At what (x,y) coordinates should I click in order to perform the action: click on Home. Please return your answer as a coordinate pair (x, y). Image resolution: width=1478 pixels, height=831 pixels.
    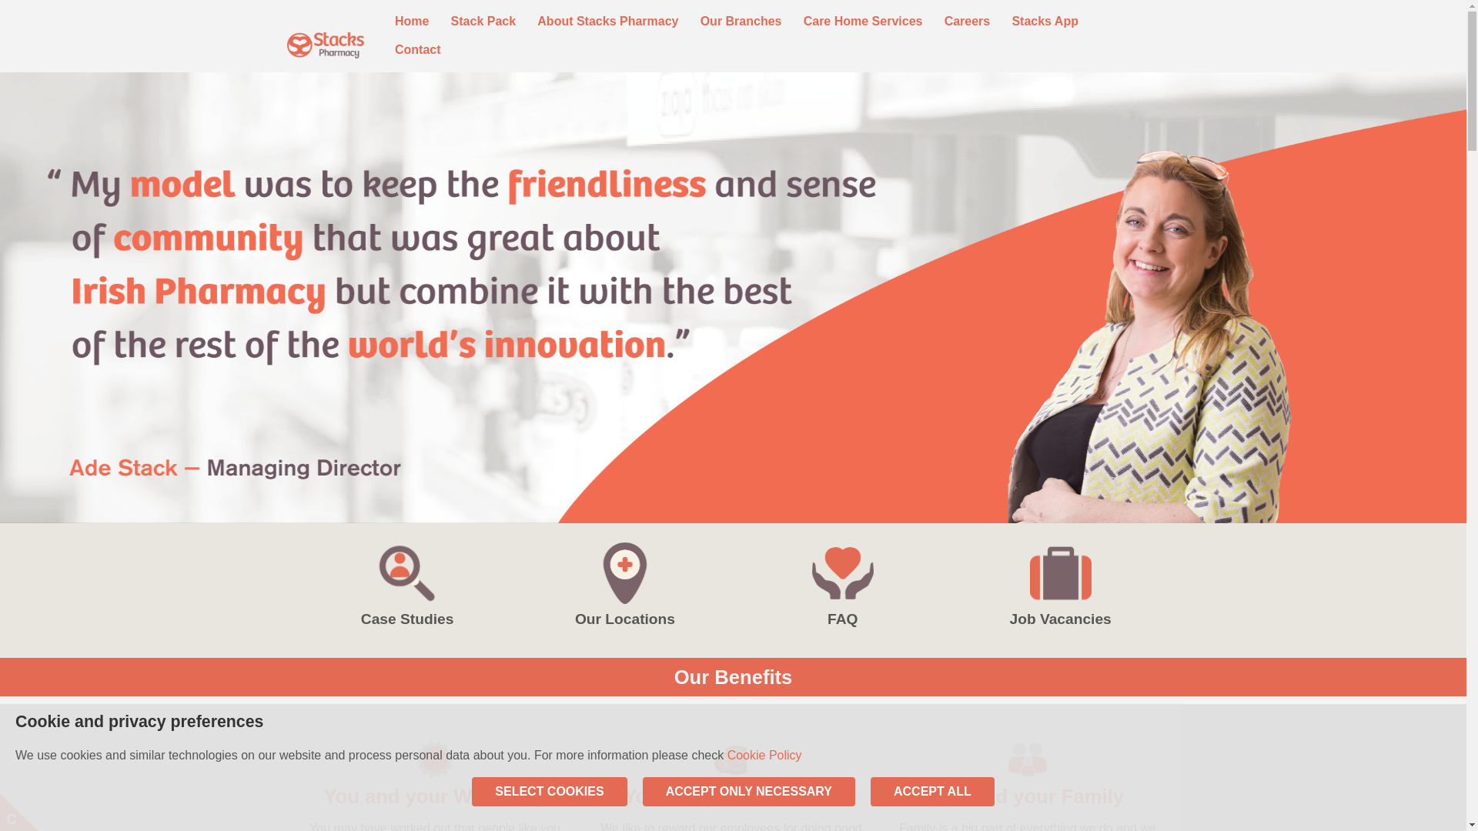
    Looking at the image, I should click on (411, 22).